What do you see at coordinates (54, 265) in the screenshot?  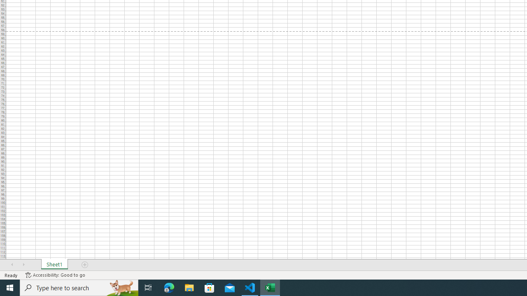 I see `Sheet1` at bounding box center [54, 265].